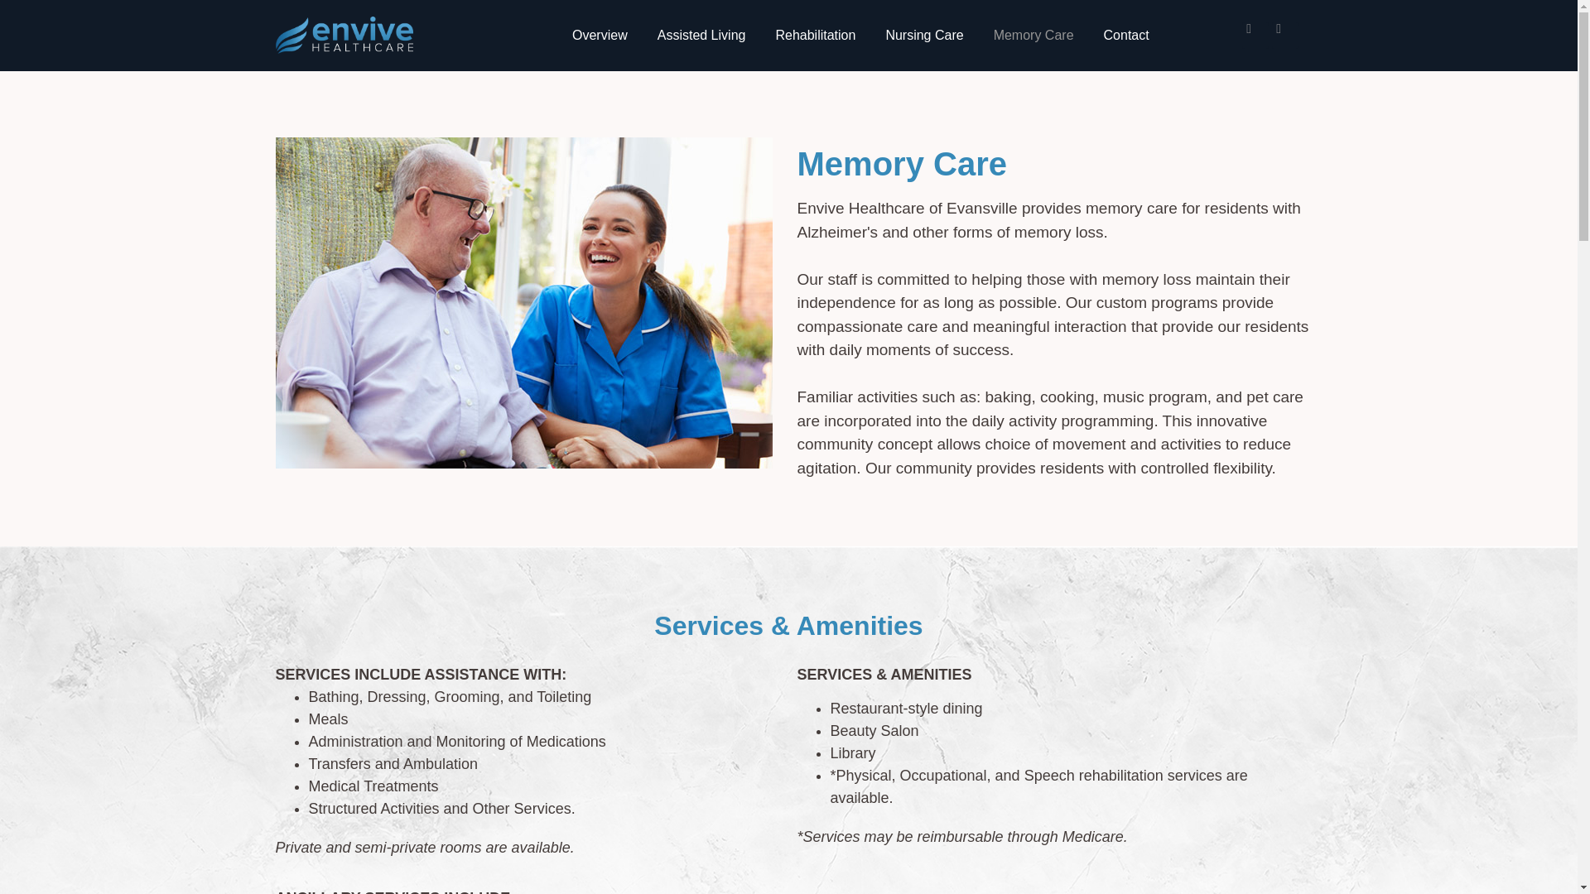  Describe the element at coordinates (815, 35) in the screenshot. I see `Rehabilitation` at that location.